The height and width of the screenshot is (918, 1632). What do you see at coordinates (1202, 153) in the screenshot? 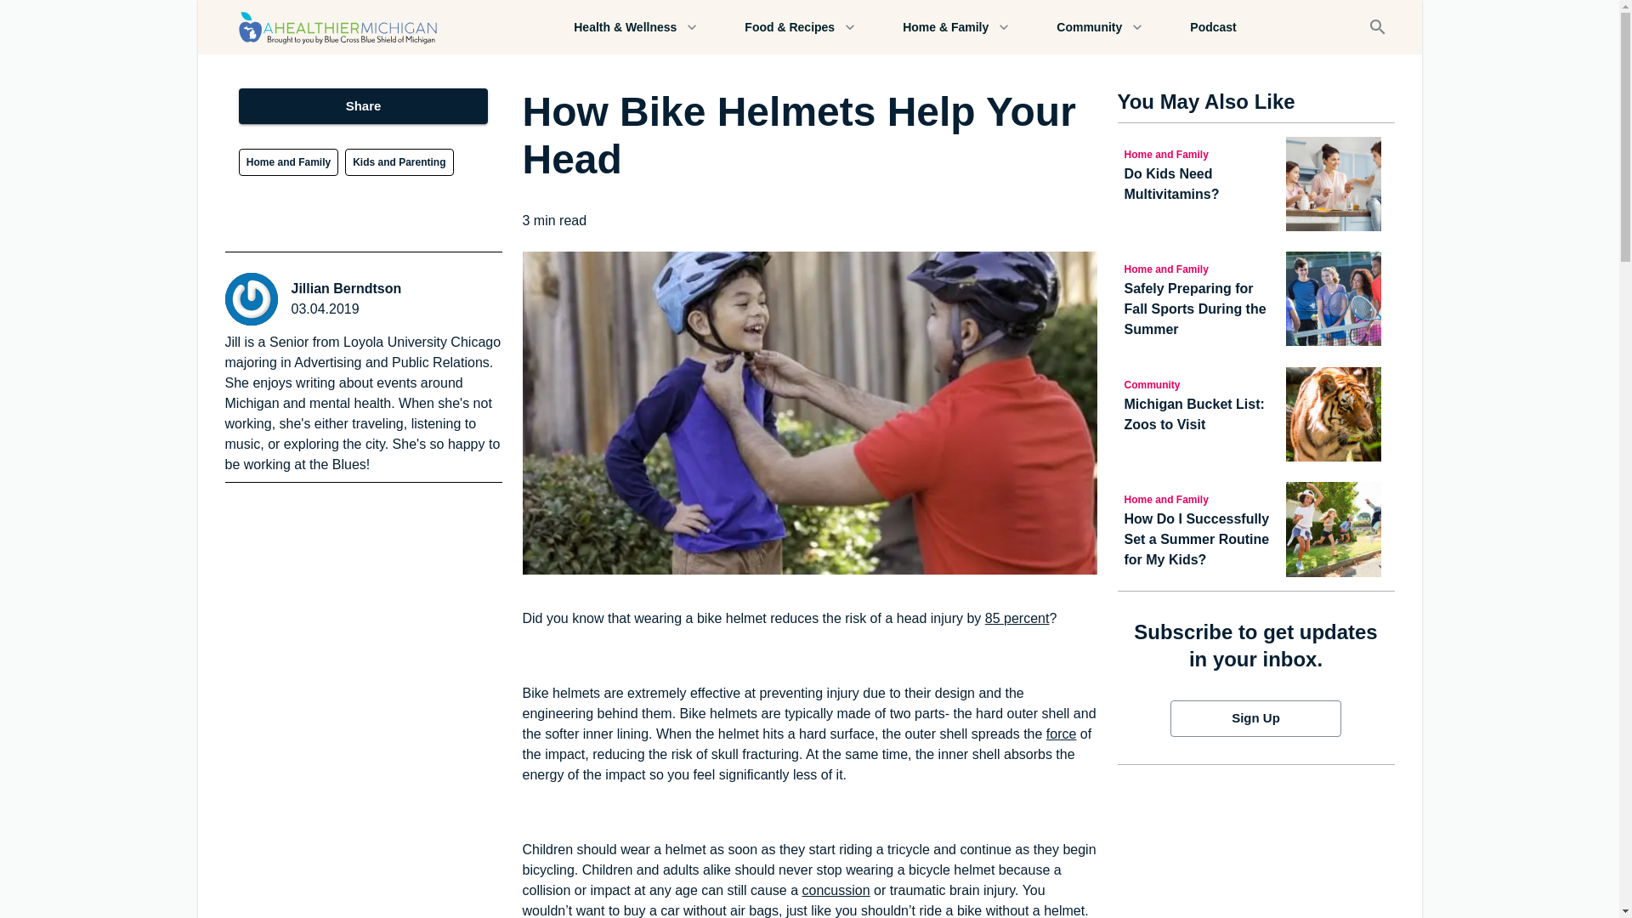
I see `Home and Family` at bounding box center [1202, 153].